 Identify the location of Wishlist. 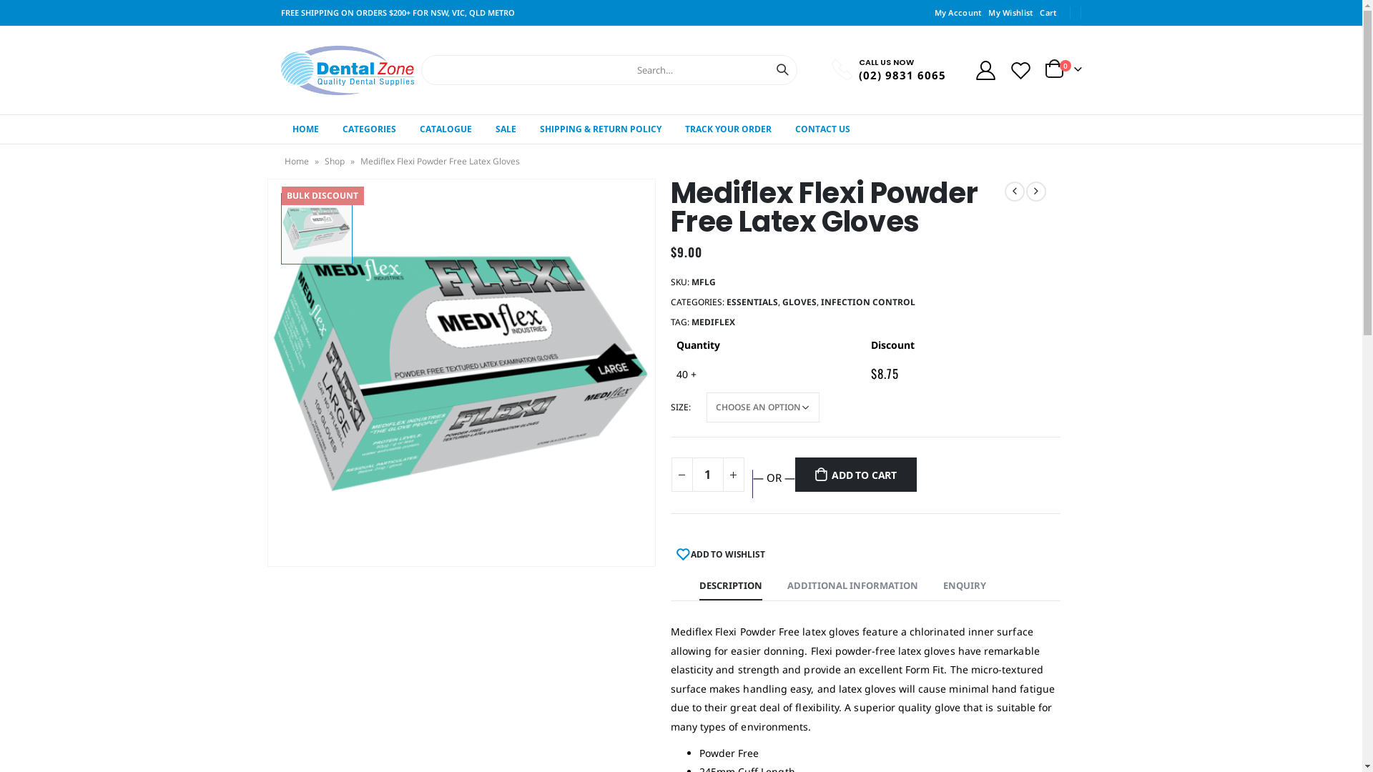
(1020, 70).